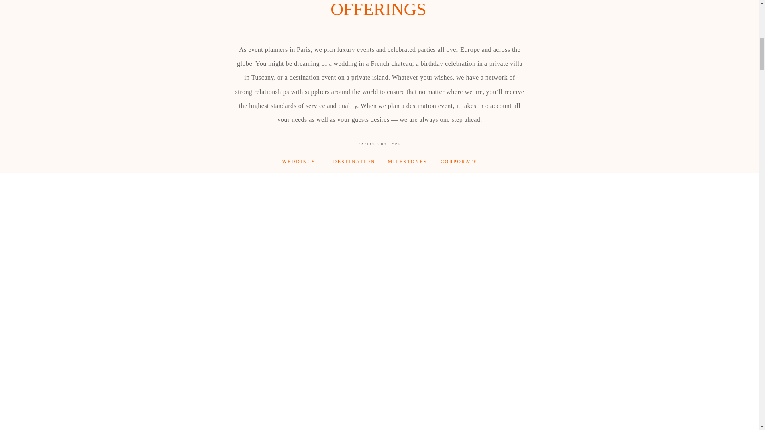 The image size is (765, 430). What do you see at coordinates (298, 164) in the screenshot?
I see `WEDDINGS` at bounding box center [298, 164].